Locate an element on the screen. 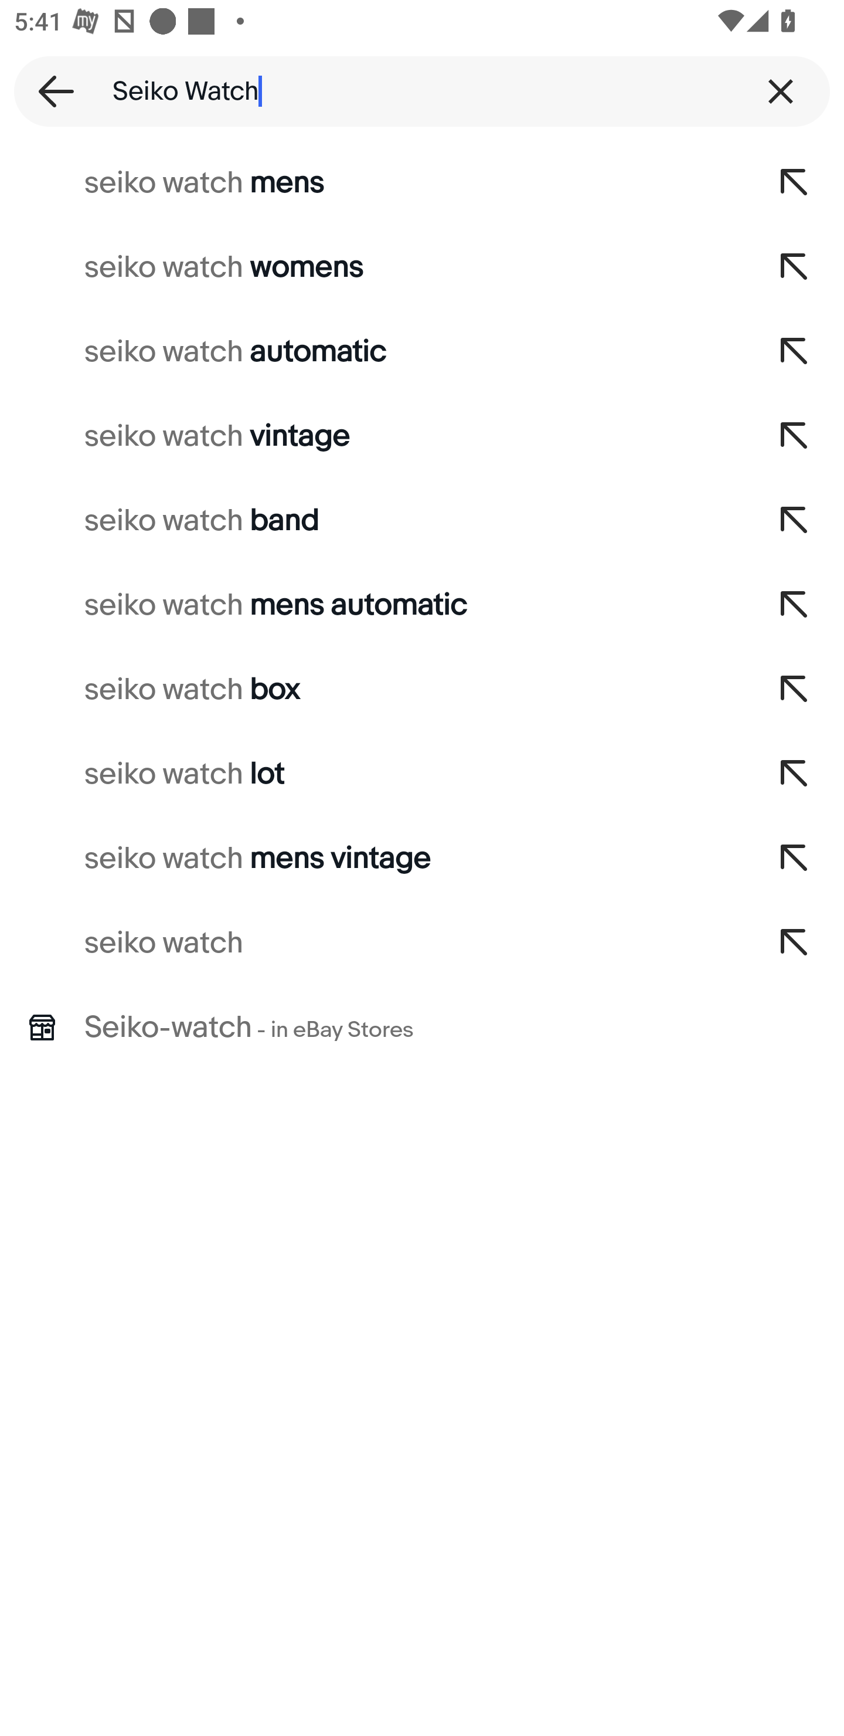 Image resolution: width=844 pixels, height=1736 pixels. Add to search query,seiko watch mens is located at coordinates (795, 183).